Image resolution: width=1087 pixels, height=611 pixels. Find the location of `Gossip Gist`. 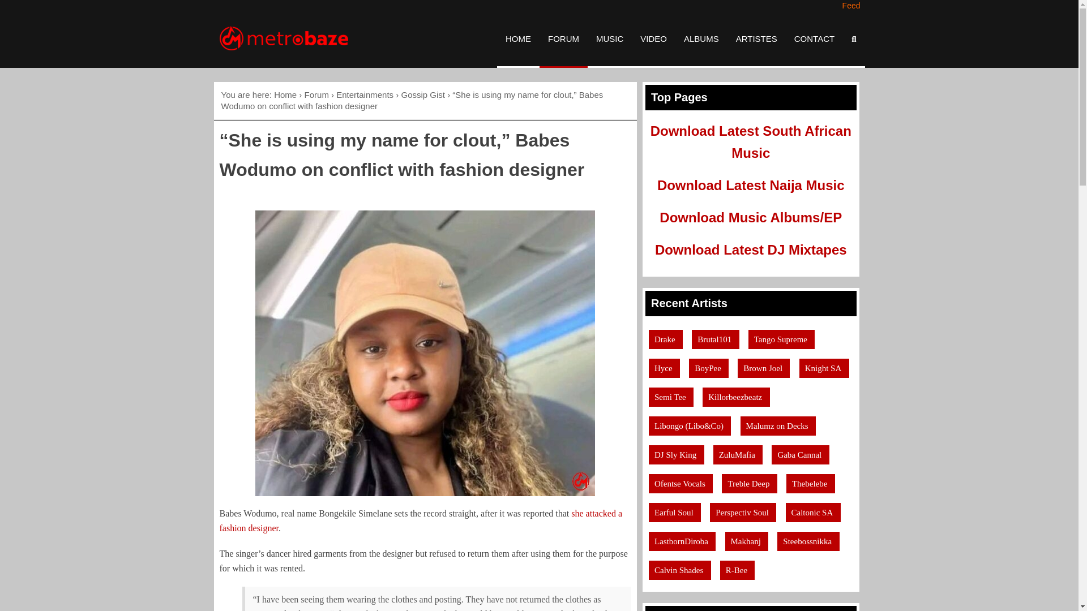

Gossip Gist is located at coordinates (422, 94).